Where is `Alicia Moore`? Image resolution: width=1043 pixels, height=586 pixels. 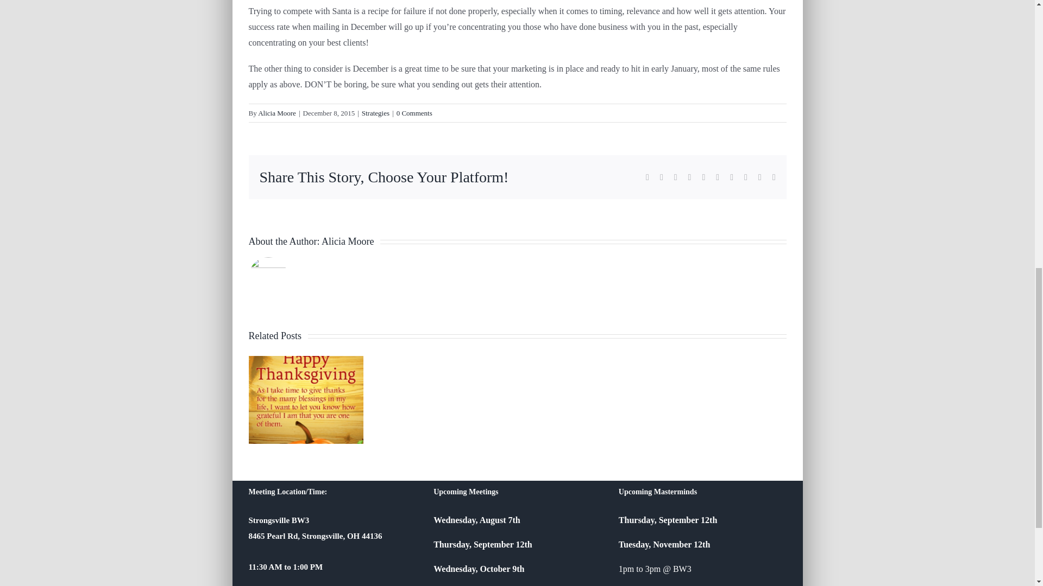
Alicia Moore is located at coordinates (277, 113).